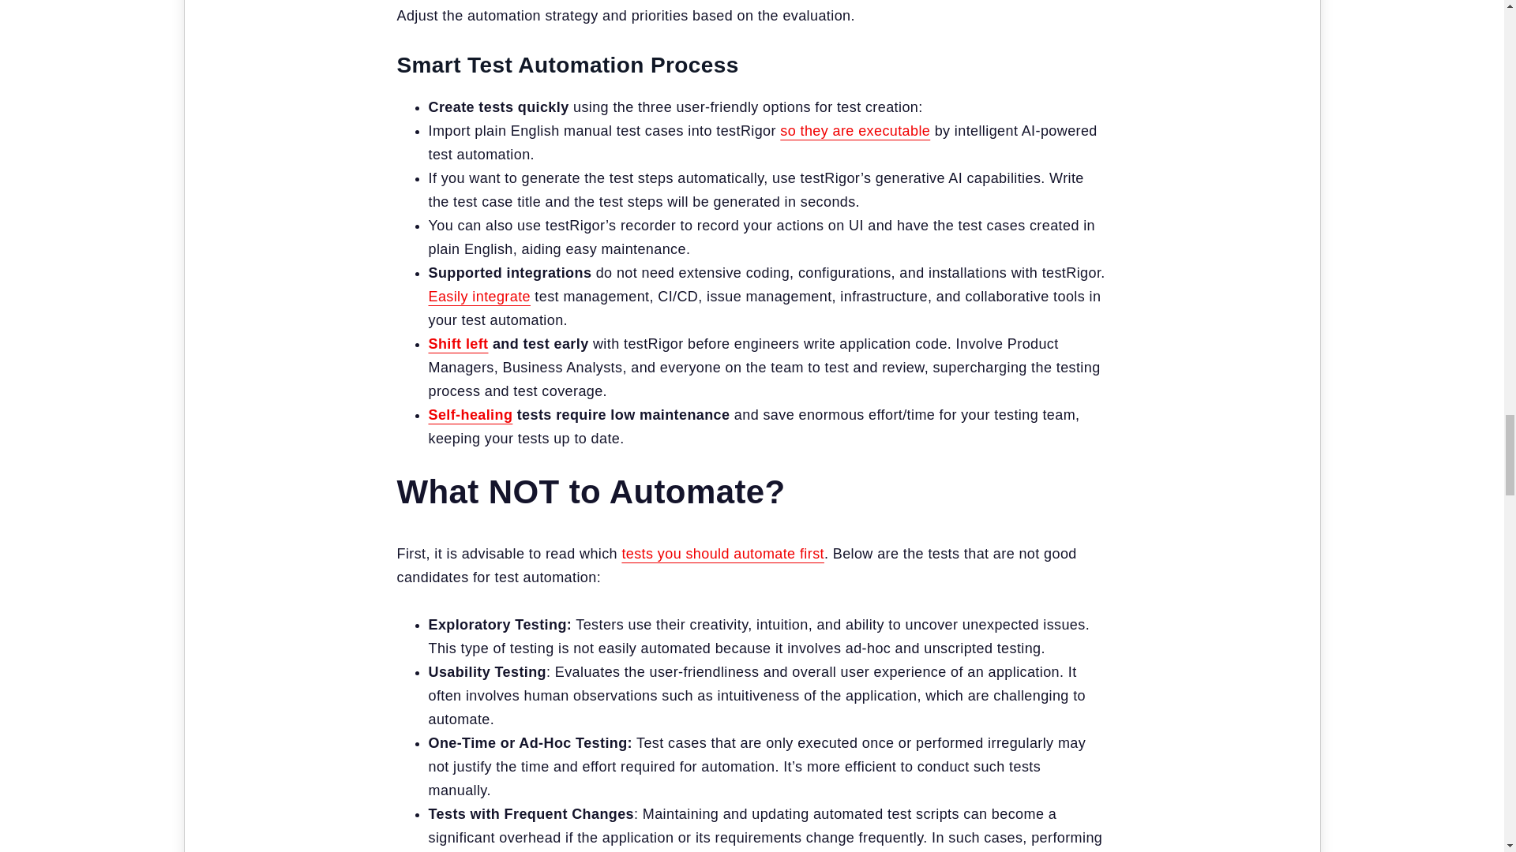 This screenshot has width=1516, height=852. Describe the element at coordinates (458, 344) in the screenshot. I see `Shift Left Testing` at that location.